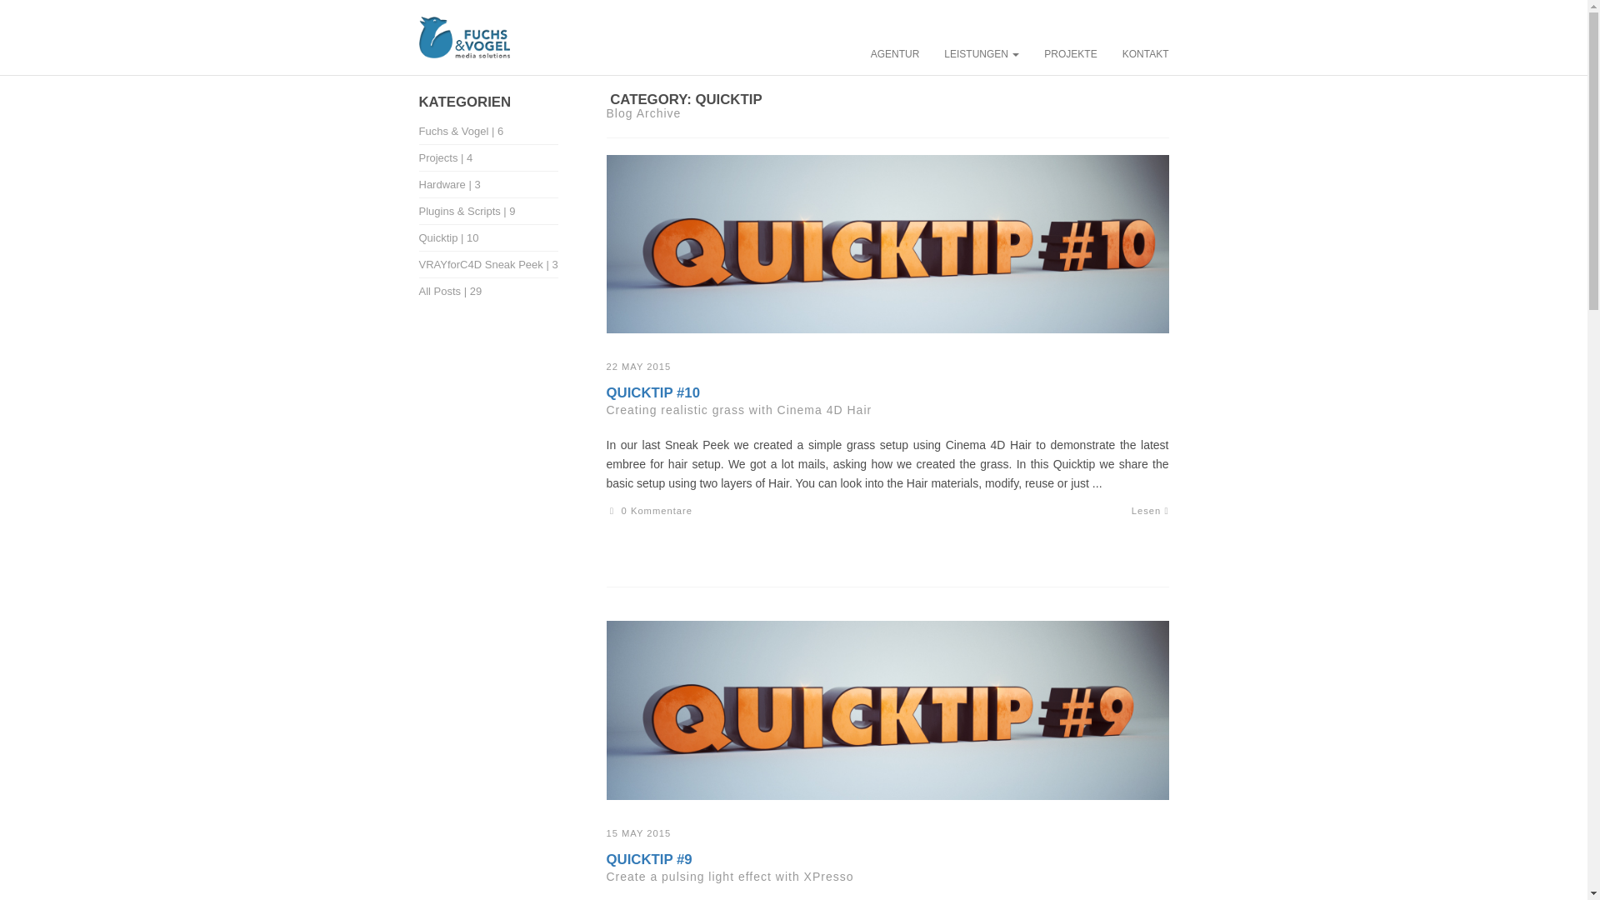  What do you see at coordinates (1150, 510) in the screenshot?
I see `Lesen` at bounding box center [1150, 510].